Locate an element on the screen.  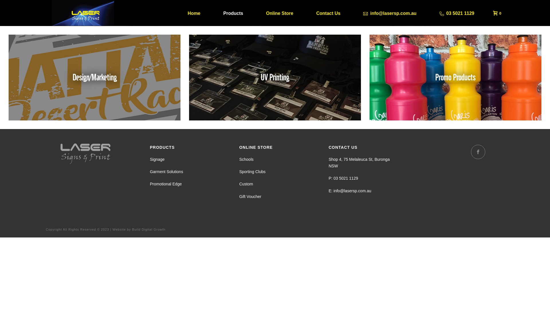
Promotional Edge is located at coordinates (166, 184).